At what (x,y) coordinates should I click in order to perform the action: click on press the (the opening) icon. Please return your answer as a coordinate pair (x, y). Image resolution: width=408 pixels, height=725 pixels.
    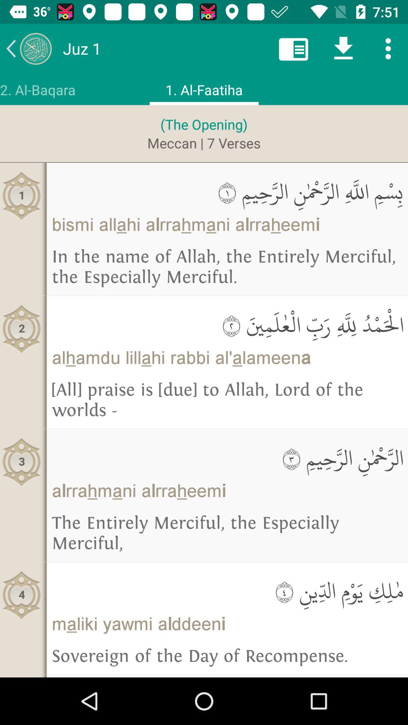
    Looking at the image, I should click on (204, 124).